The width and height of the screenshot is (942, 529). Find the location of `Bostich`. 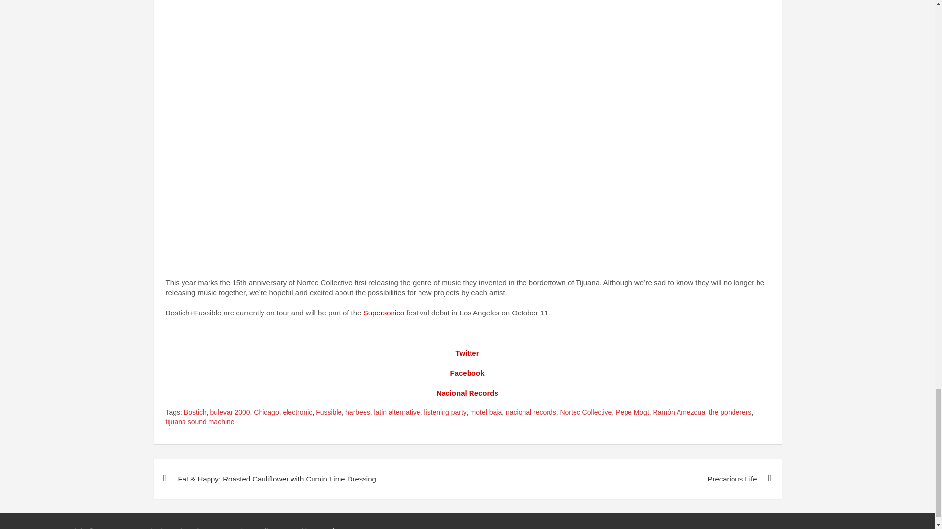

Bostich is located at coordinates (195, 412).